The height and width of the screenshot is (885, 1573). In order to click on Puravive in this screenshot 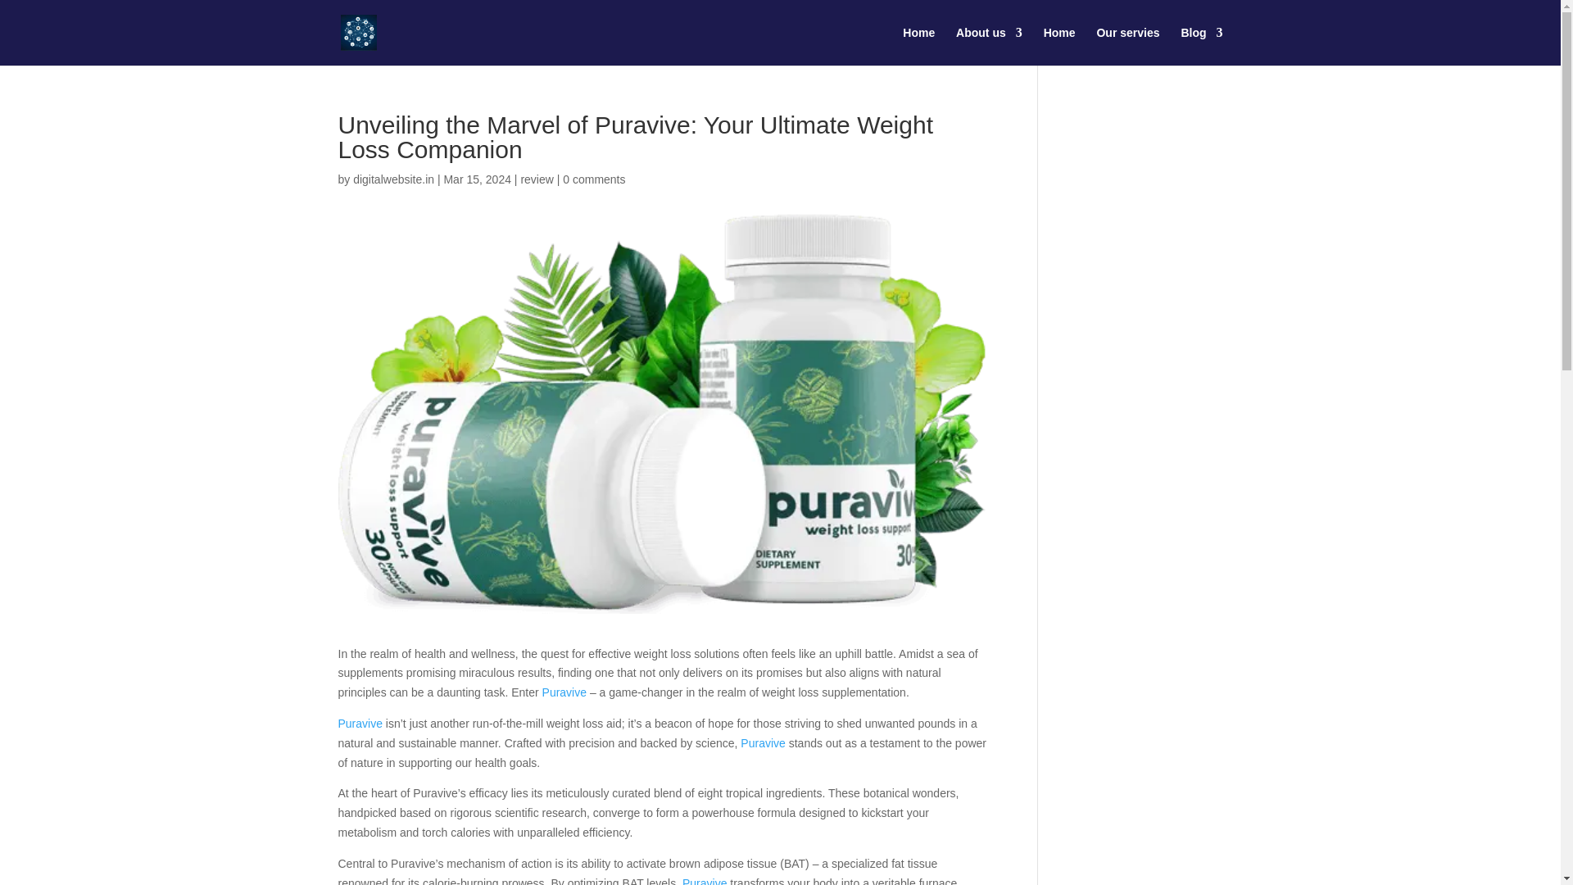, I will do `click(360, 723)`.